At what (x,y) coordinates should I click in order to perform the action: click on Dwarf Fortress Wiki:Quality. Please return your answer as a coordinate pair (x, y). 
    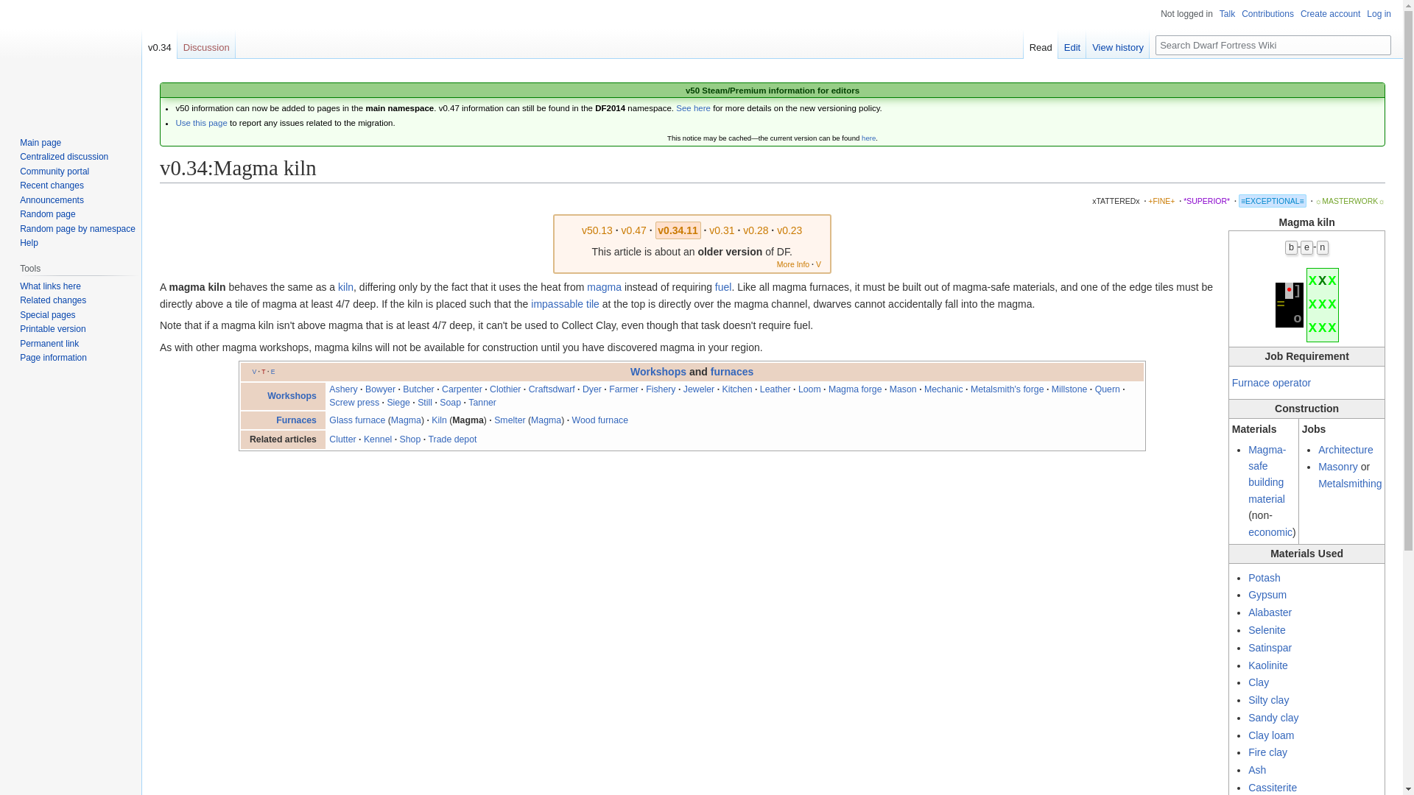
    Looking at the image, I should click on (1273, 200).